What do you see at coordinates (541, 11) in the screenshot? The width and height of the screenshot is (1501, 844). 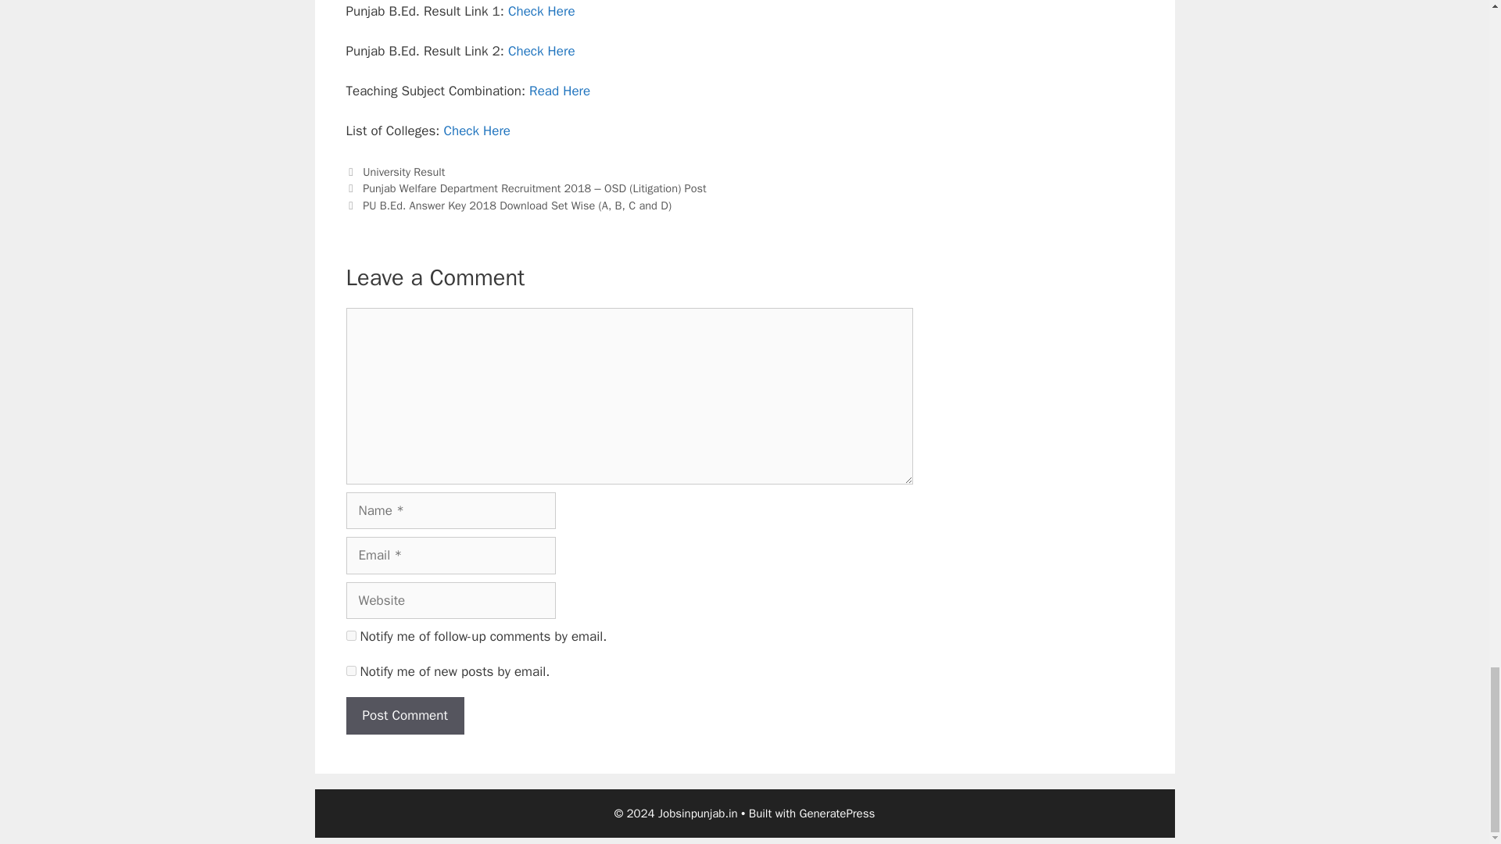 I see `Check Here` at bounding box center [541, 11].